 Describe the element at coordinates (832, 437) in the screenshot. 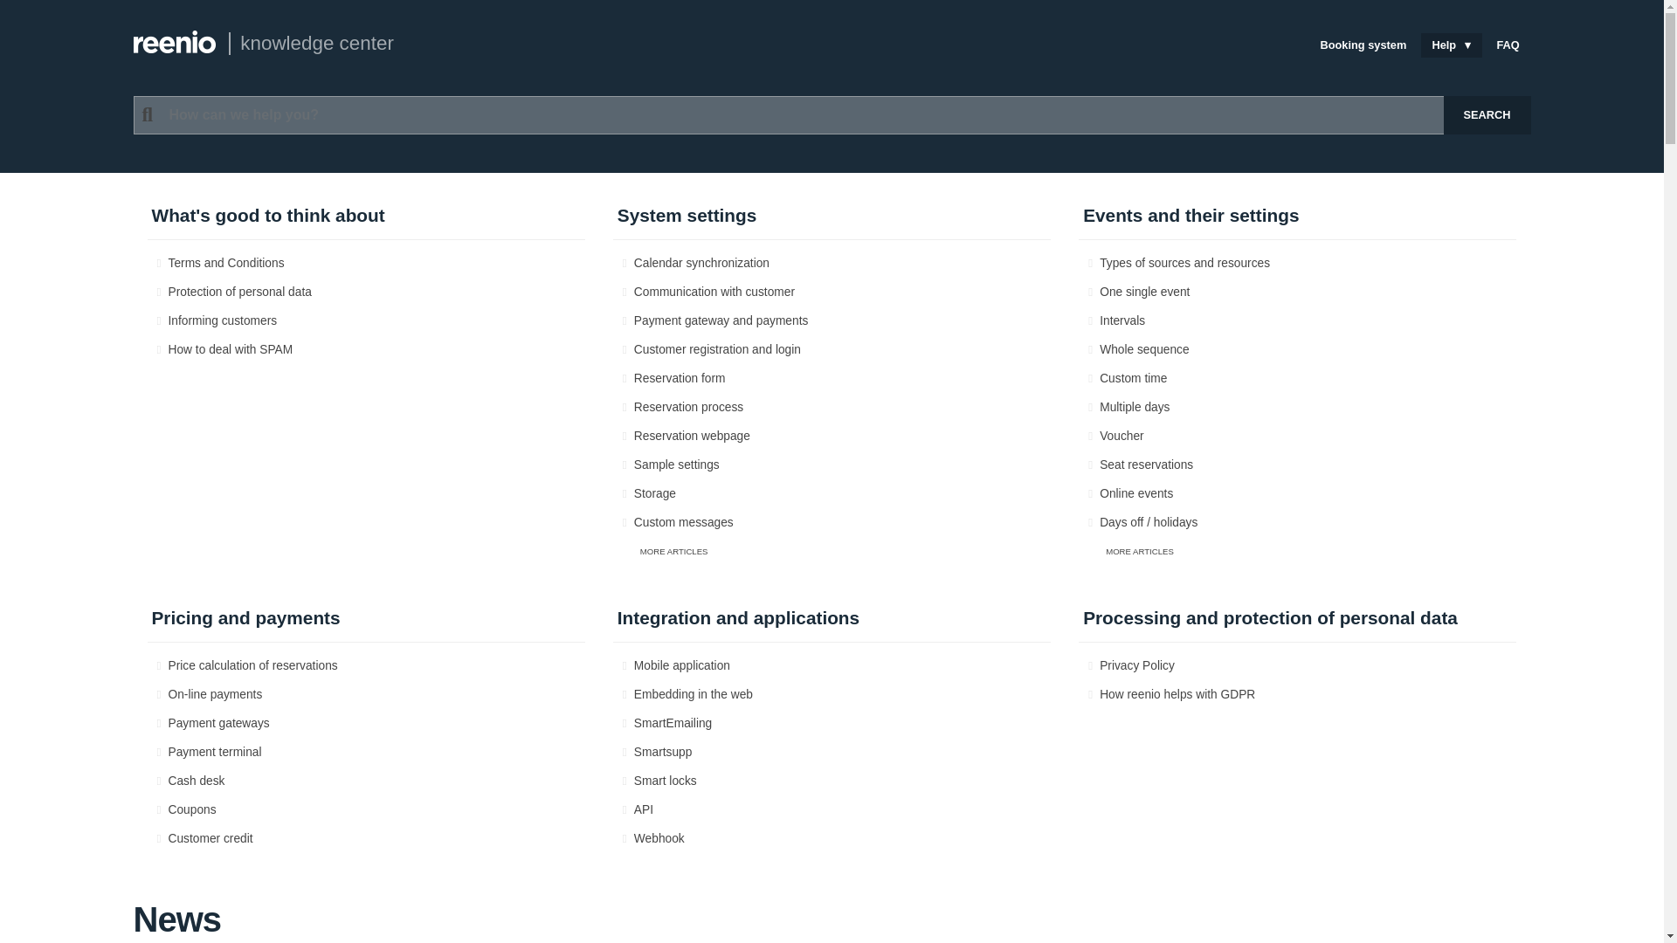

I see `Reservation webpage` at that location.